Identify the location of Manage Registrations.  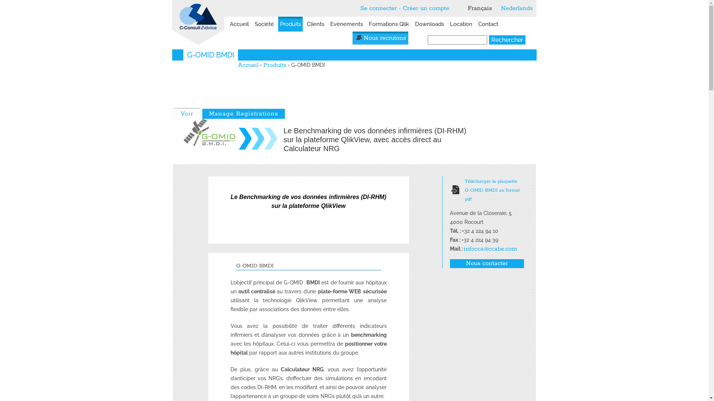
(244, 114).